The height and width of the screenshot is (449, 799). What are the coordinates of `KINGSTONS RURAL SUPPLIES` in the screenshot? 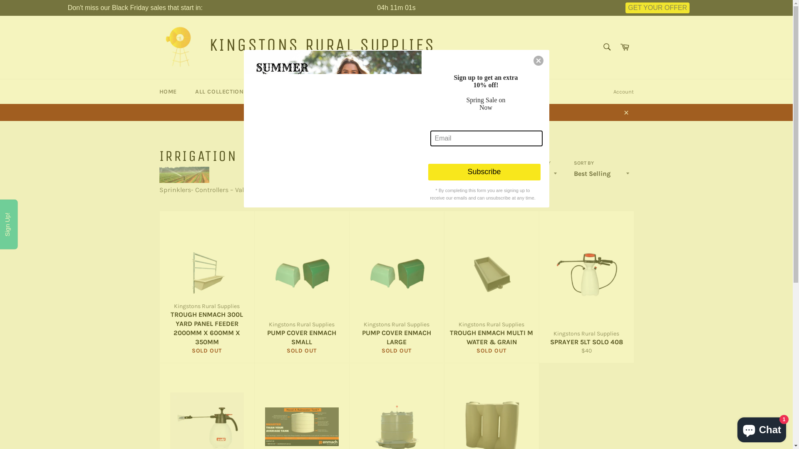 It's located at (322, 45).